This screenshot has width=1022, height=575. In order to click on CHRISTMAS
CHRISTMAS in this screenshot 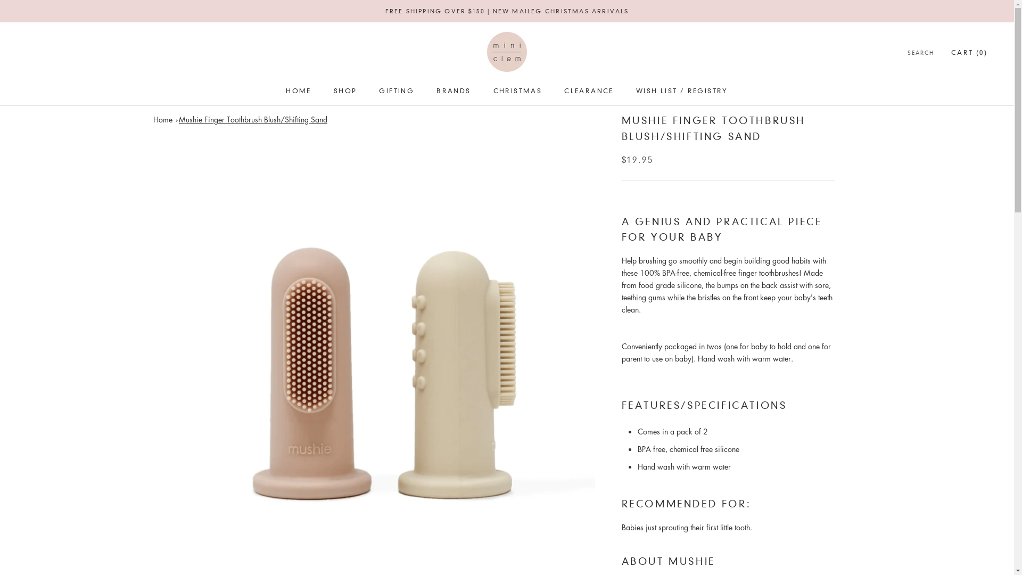, I will do `click(518, 91)`.